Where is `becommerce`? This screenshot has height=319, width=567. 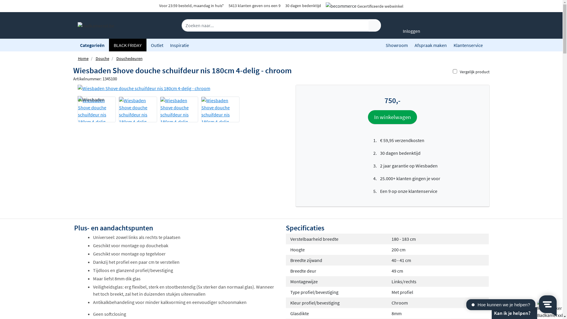 becommerce is located at coordinates (341, 6).